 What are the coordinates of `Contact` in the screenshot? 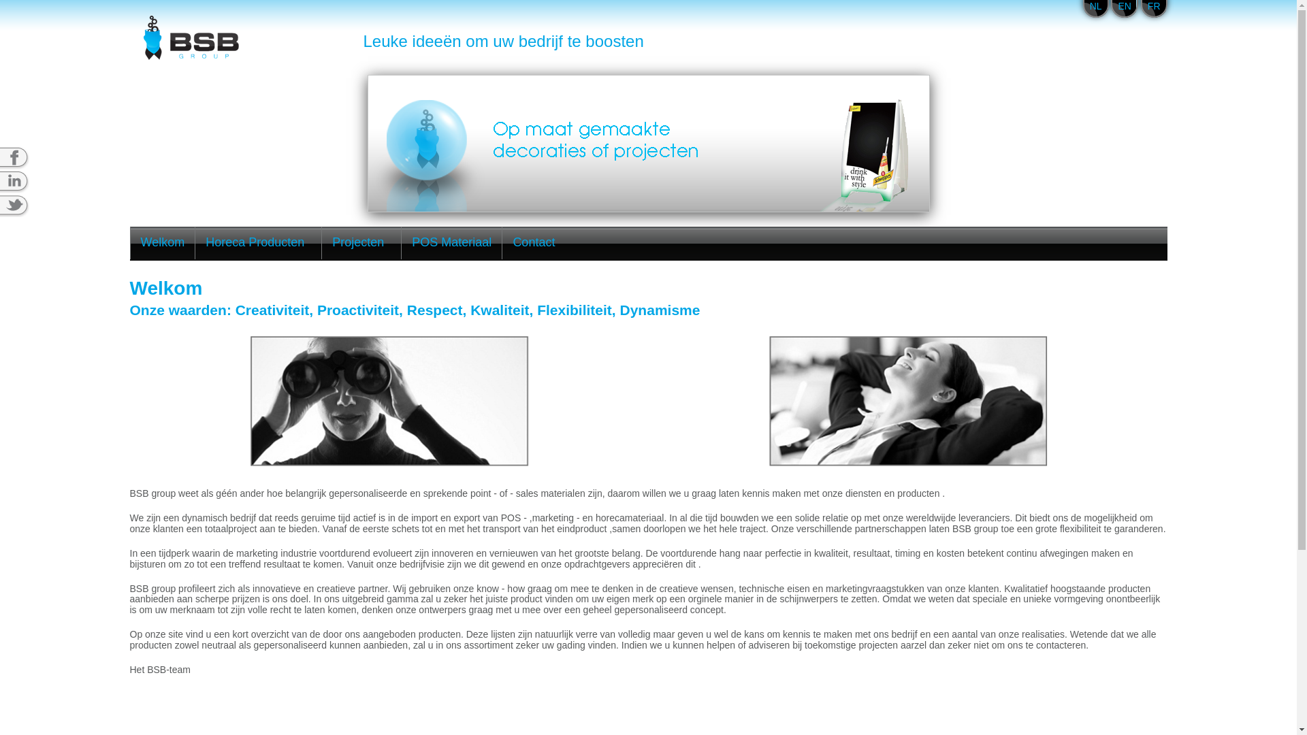 It's located at (534, 243).